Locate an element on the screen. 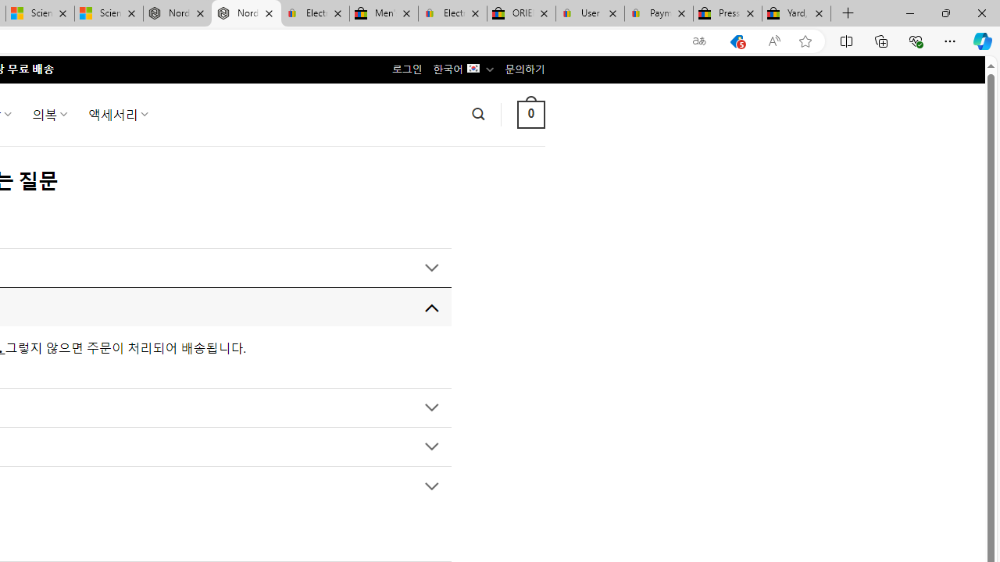 The image size is (1000, 562).   0   is located at coordinates (530, 114).